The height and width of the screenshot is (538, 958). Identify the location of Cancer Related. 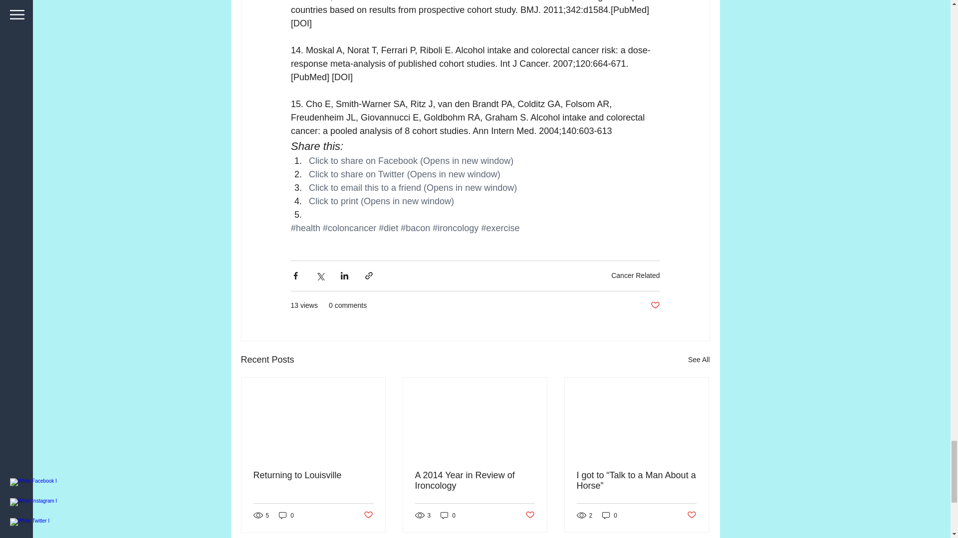
(635, 275).